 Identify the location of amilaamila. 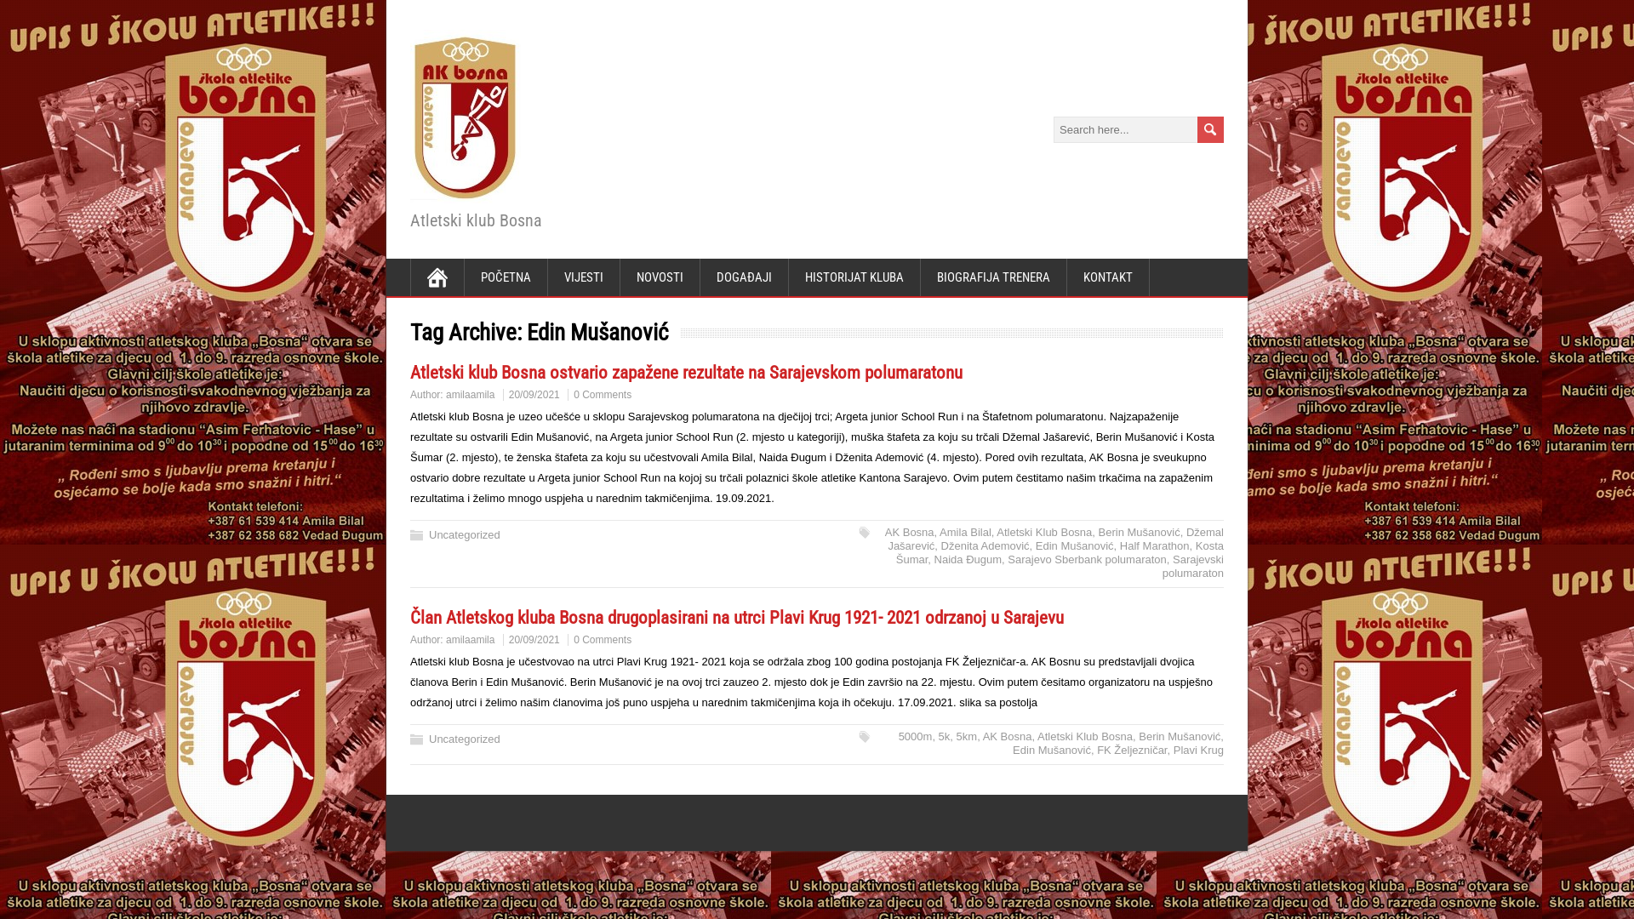
(470, 640).